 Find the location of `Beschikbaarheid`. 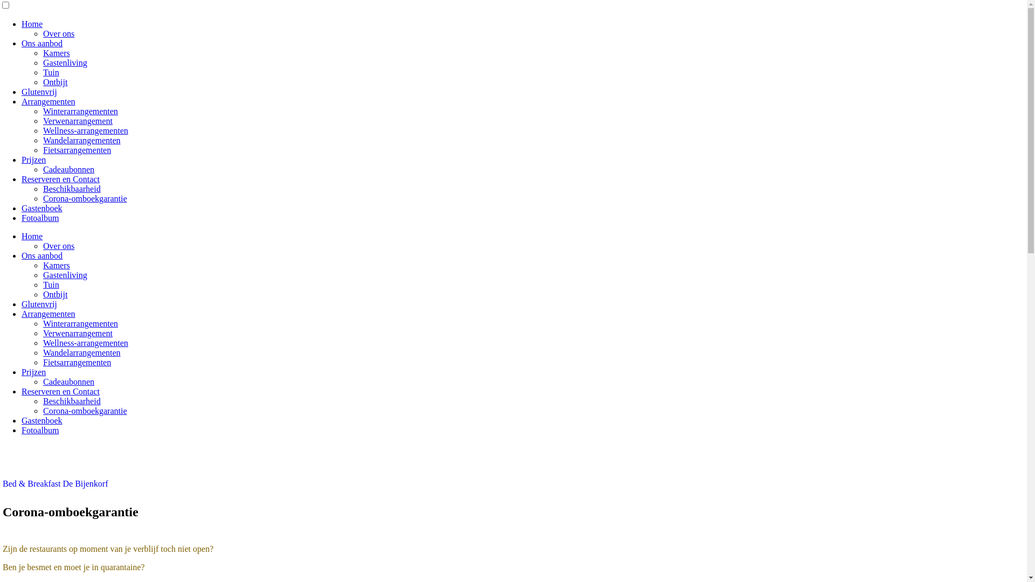

Beschikbaarheid is located at coordinates (72, 189).